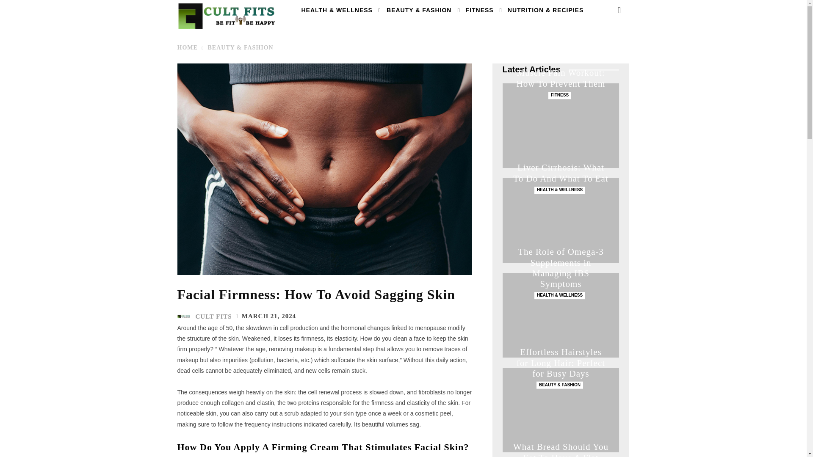 The height and width of the screenshot is (457, 813). I want to click on FITNESS, so click(480, 10).